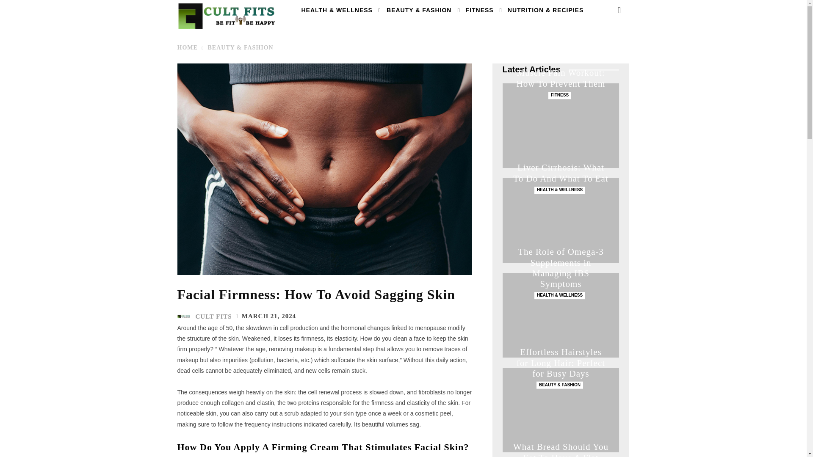 The height and width of the screenshot is (457, 813). I want to click on FITNESS, so click(480, 10).